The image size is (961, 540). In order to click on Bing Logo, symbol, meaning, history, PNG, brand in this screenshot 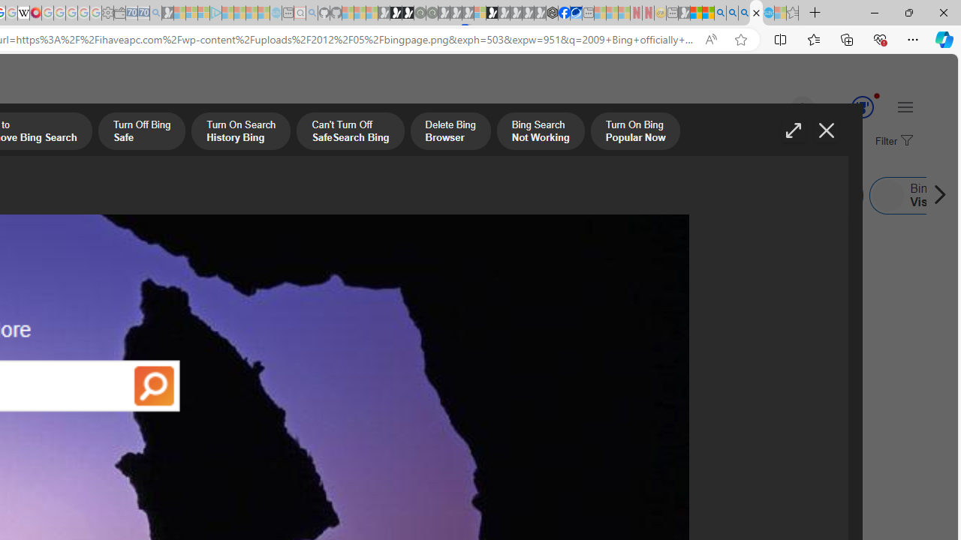, I will do `click(522, 381)`.